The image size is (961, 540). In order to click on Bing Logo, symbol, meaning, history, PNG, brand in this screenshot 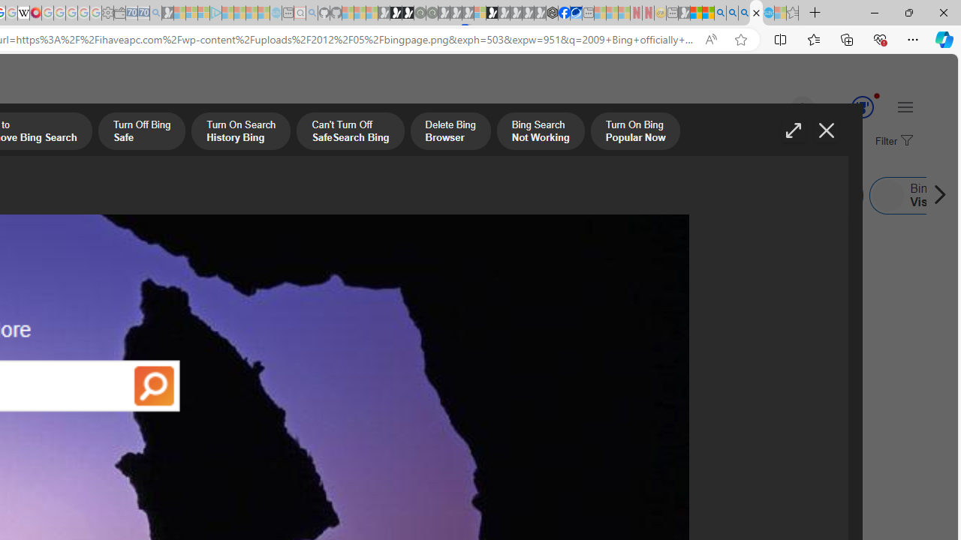, I will do `click(522, 381)`.